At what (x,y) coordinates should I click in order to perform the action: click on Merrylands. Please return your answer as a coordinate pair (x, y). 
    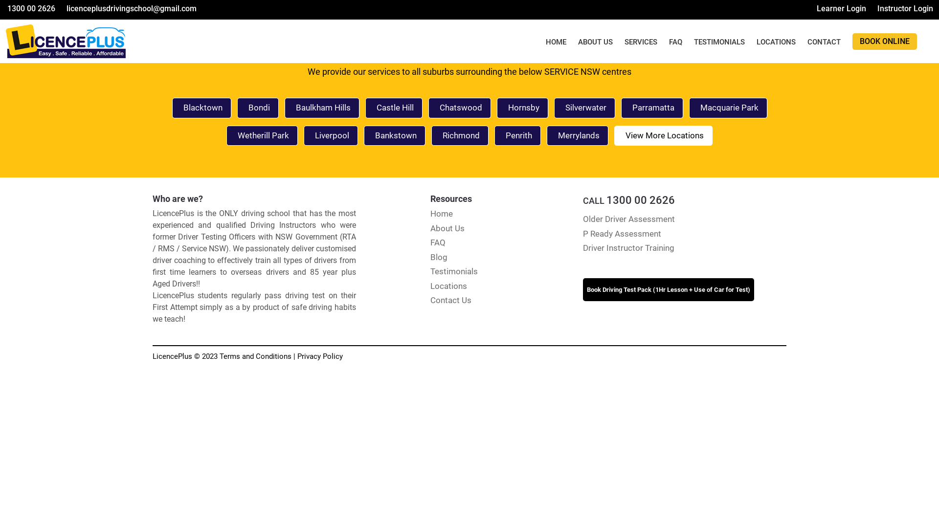
    Looking at the image, I should click on (578, 135).